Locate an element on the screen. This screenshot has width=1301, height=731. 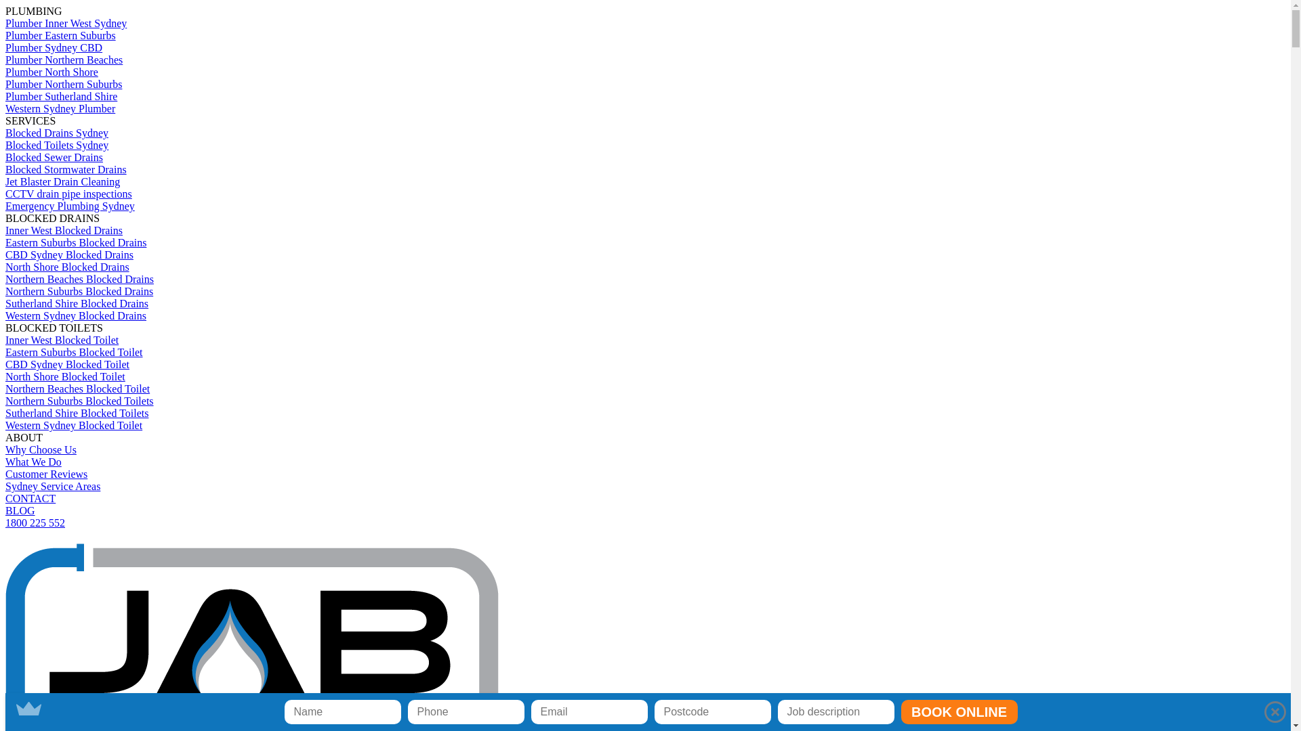
BOOK ONLINE is located at coordinates (959, 712).